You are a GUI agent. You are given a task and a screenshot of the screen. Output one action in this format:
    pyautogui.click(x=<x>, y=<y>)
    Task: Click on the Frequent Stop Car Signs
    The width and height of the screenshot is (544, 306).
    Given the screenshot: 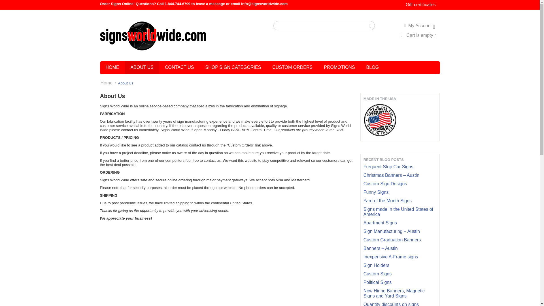 What is the action you would take?
    pyautogui.click(x=388, y=167)
    